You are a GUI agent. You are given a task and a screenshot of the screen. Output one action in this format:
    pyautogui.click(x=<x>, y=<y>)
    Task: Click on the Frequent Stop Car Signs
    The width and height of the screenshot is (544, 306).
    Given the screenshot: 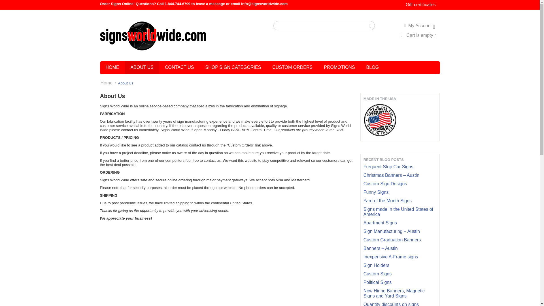 What is the action you would take?
    pyautogui.click(x=388, y=167)
    